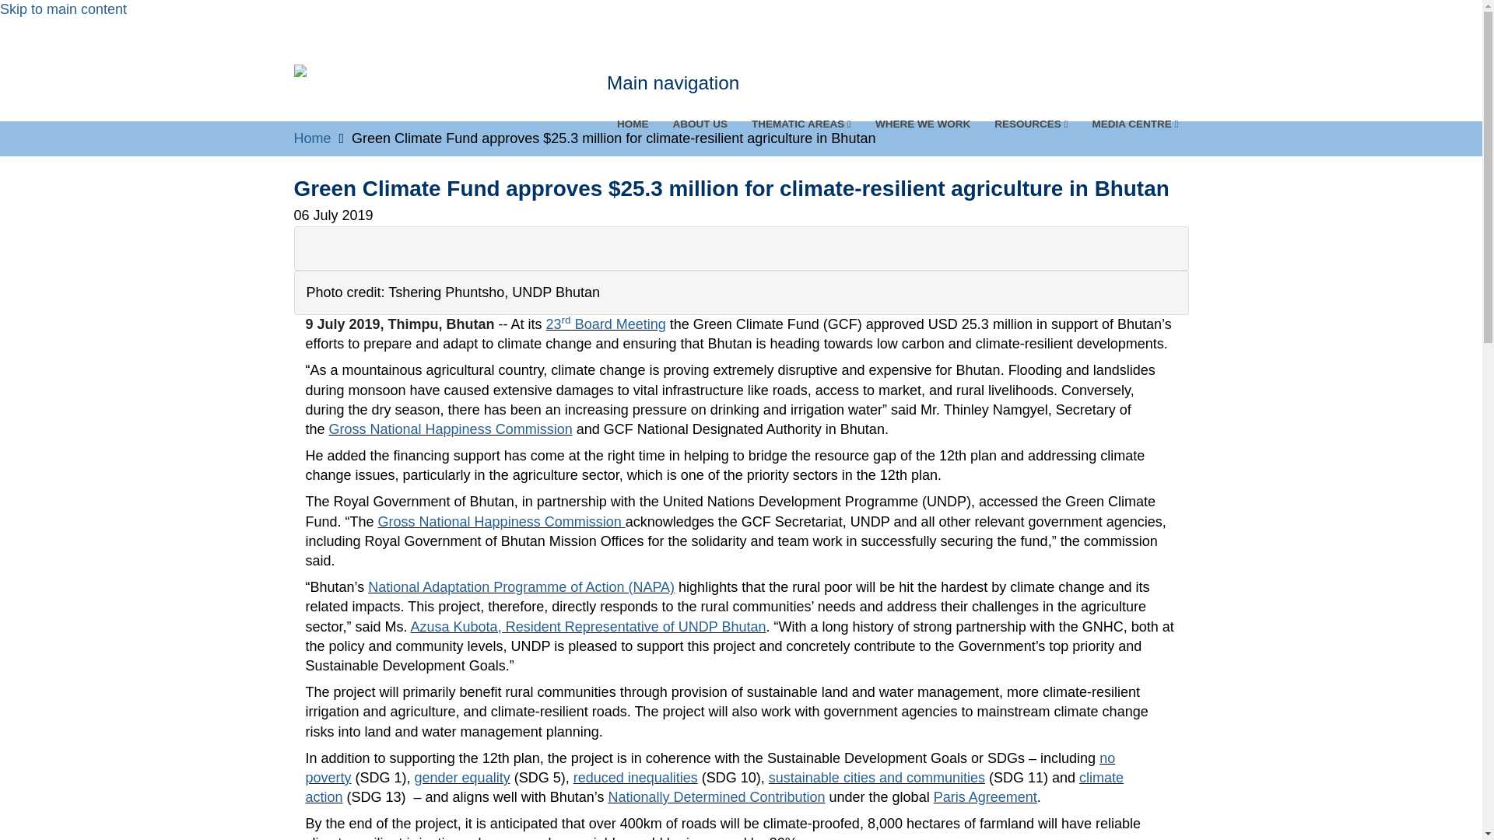 This screenshot has width=1494, height=840. What do you see at coordinates (922, 124) in the screenshot?
I see `WHERE WE WORK` at bounding box center [922, 124].